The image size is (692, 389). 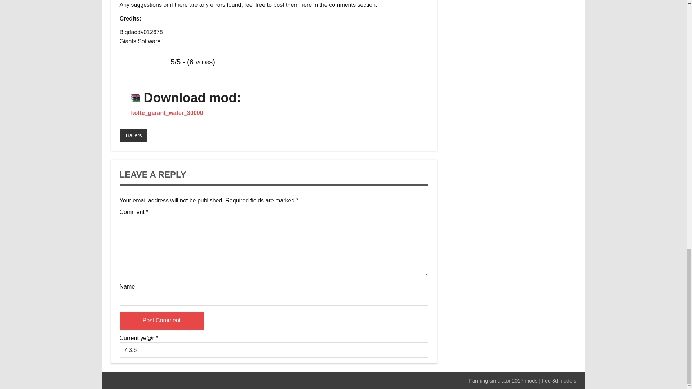 What do you see at coordinates (274, 350) in the screenshot?
I see `7.3.6` at bounding box center [274, 350].